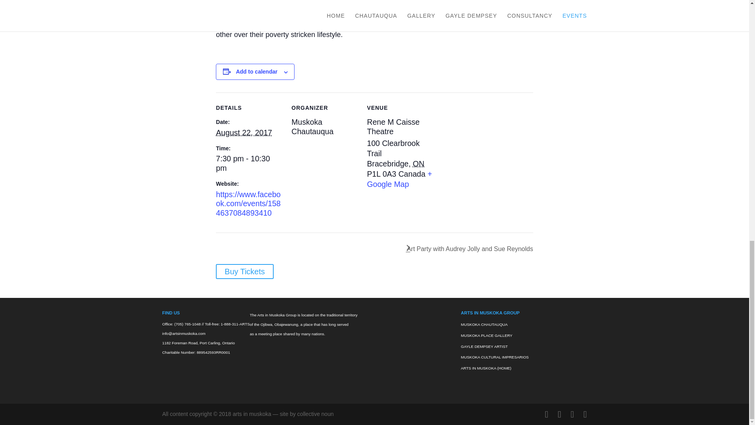 This screenshot has width=755, height=425. Describe the element at coordinates (400, 179) in the screenshot. I see `Click to view a Google Map` at that location.